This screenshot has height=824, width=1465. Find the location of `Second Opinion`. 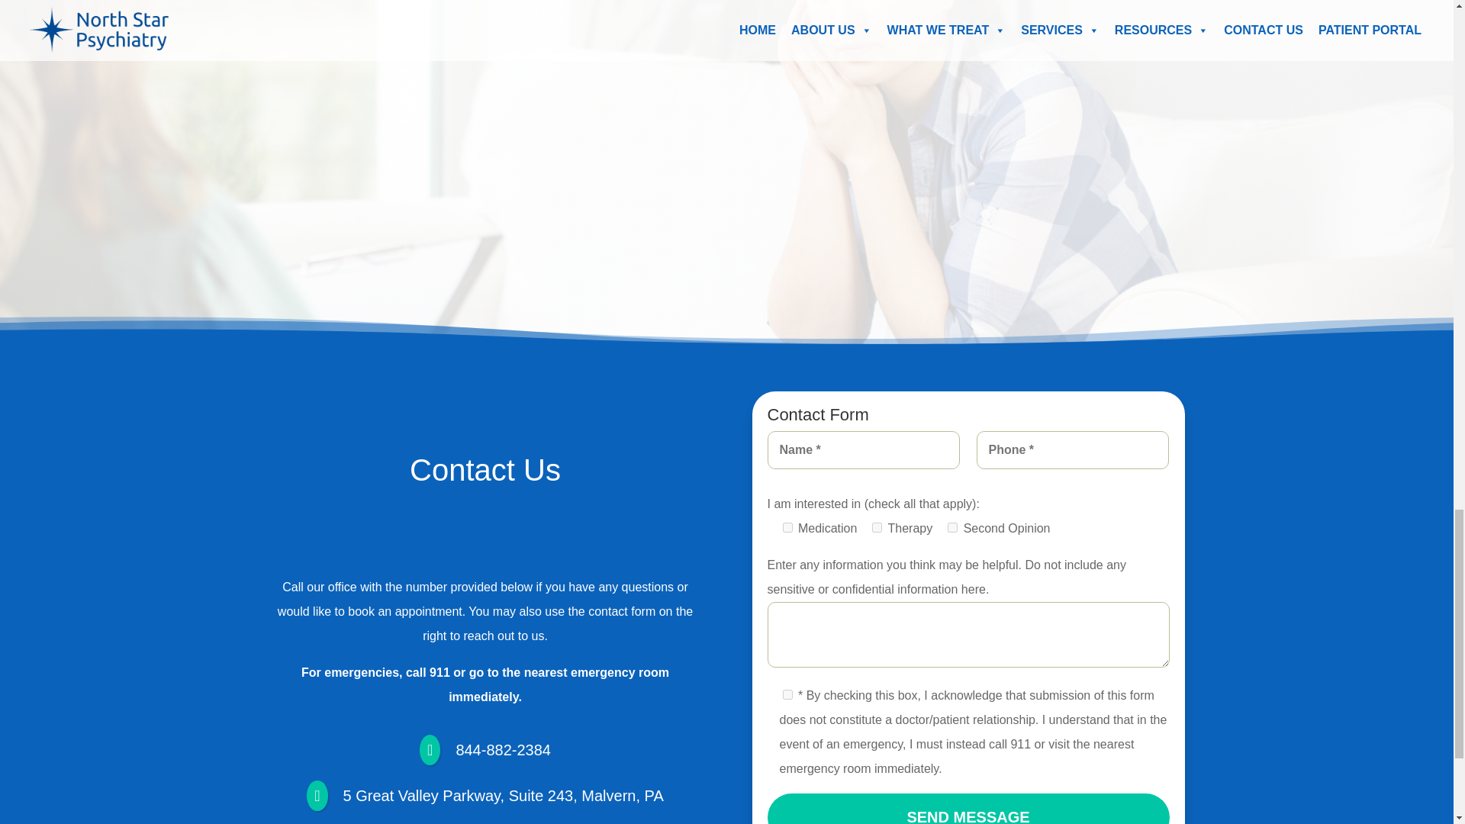

Second Opinion is located at coordinates (952, 526).